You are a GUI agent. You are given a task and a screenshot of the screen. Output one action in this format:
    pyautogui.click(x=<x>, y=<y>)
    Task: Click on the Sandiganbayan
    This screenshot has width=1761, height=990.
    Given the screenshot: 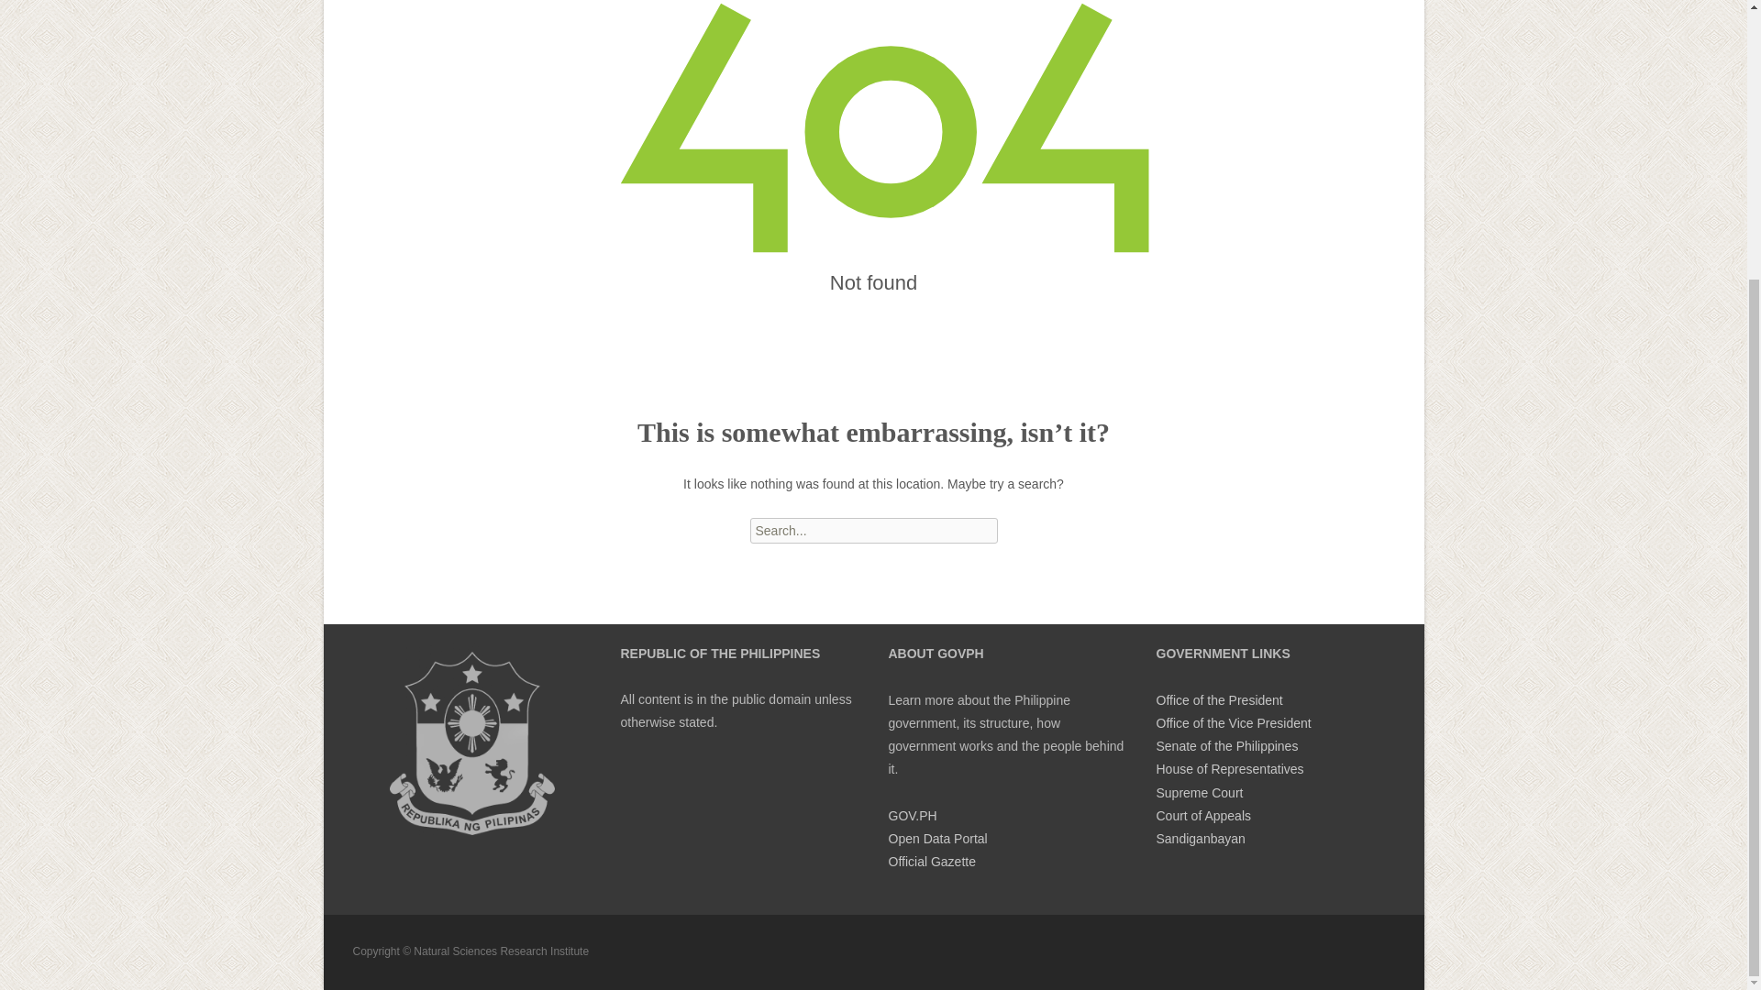 What is the action you would take?
    pyautogui.click(x=1200, y=839)
    